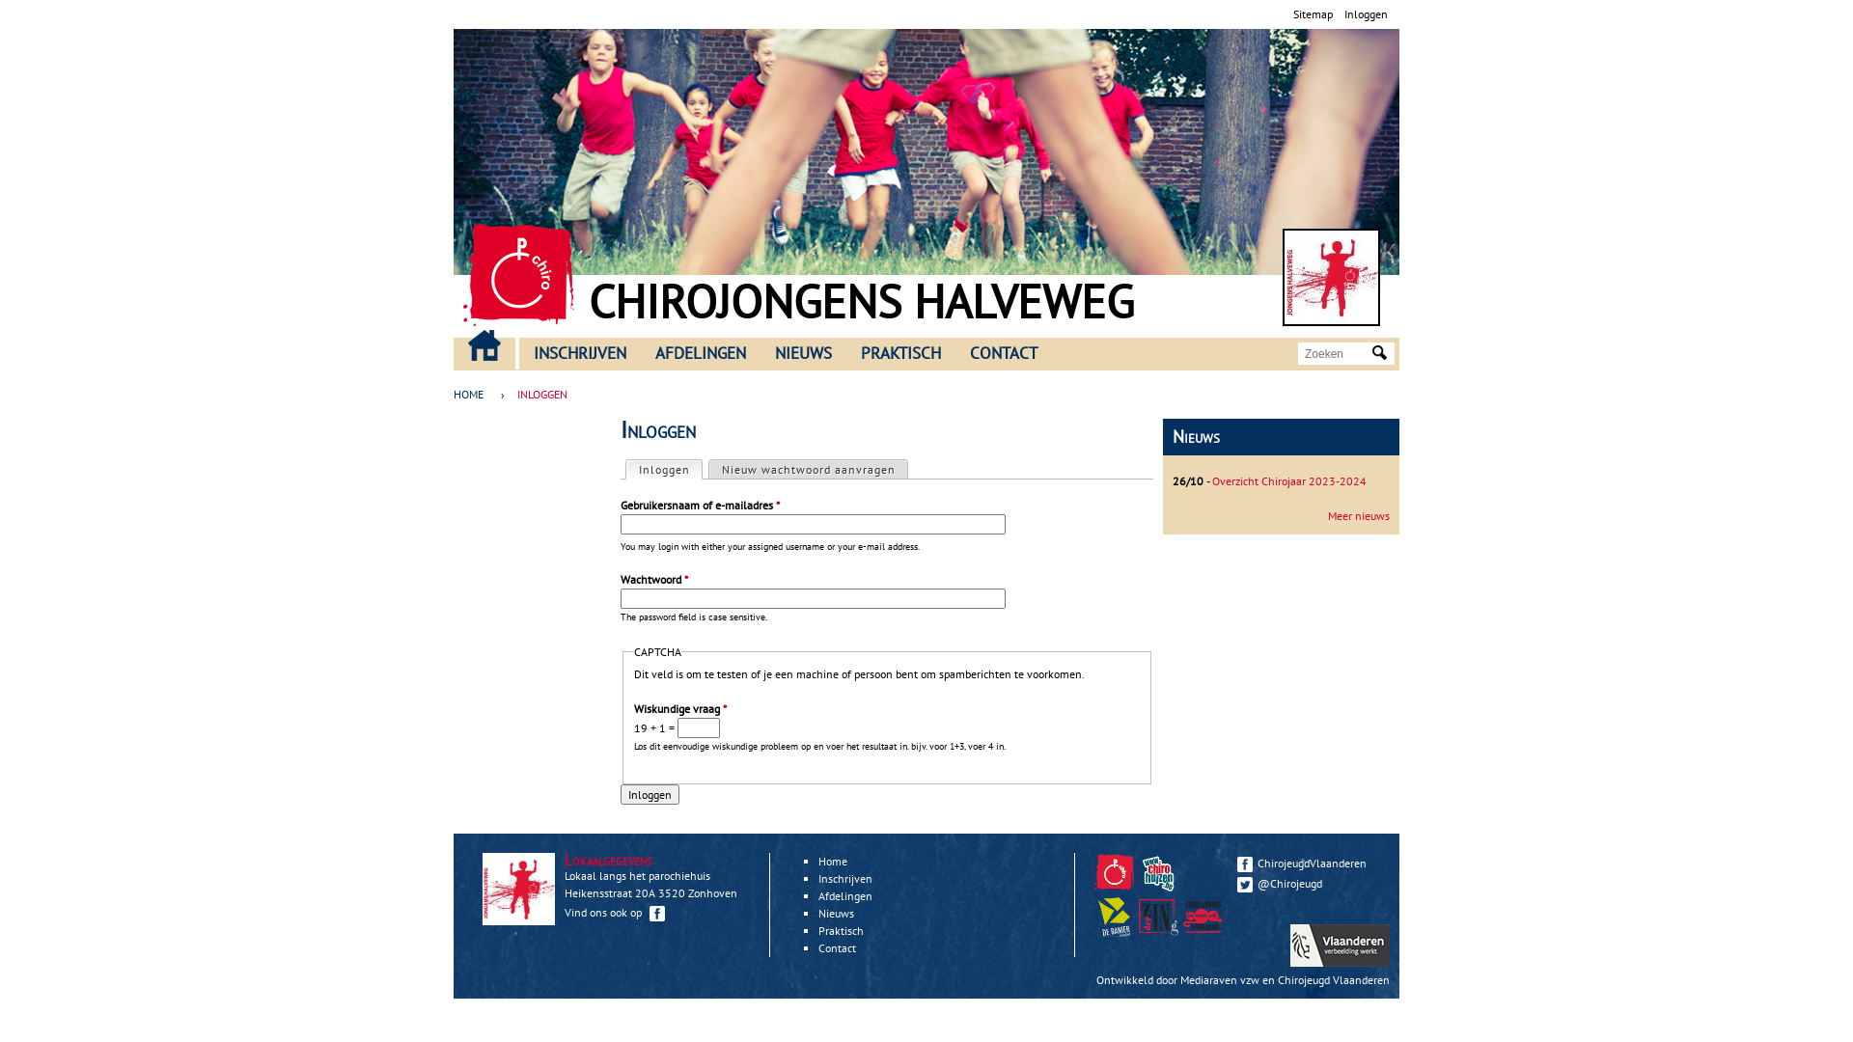 The width and height of the screenshot is (1853, 1042). What do you see at coordinates (1004, 354) in the screenshot?
I see `CONTACT` at bounding box center [1004, 354].